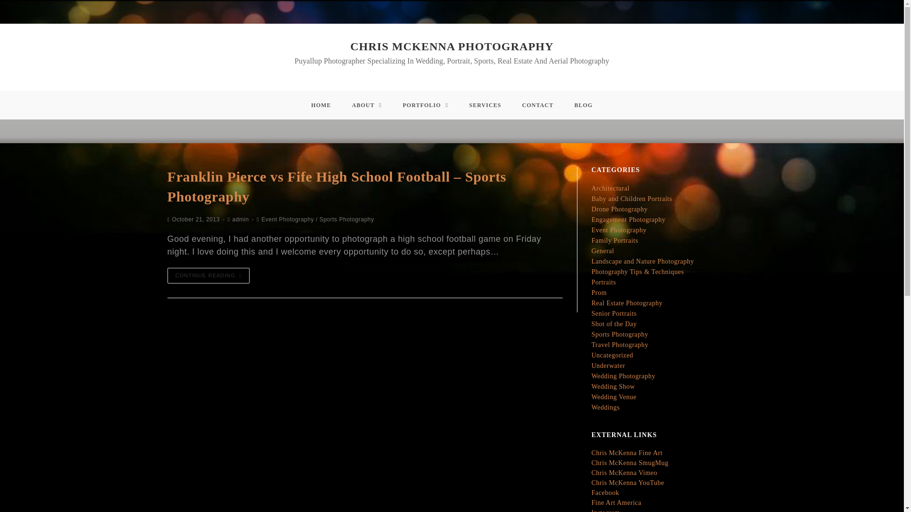  Describe the element at coordinates (604, 282) in the screenshot. I see `Portraits` at that location.